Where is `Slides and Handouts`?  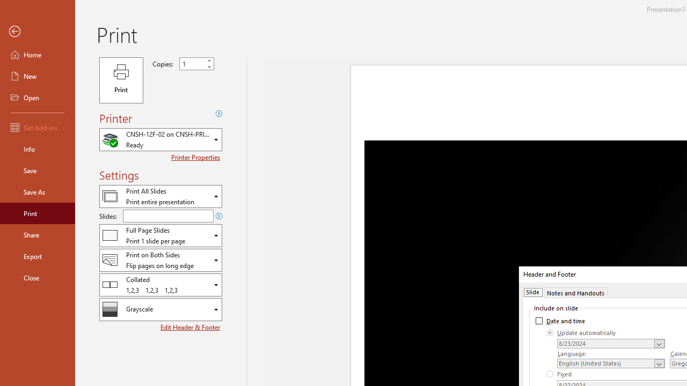
Slides and Handouts is located at coordinates (160, 235).